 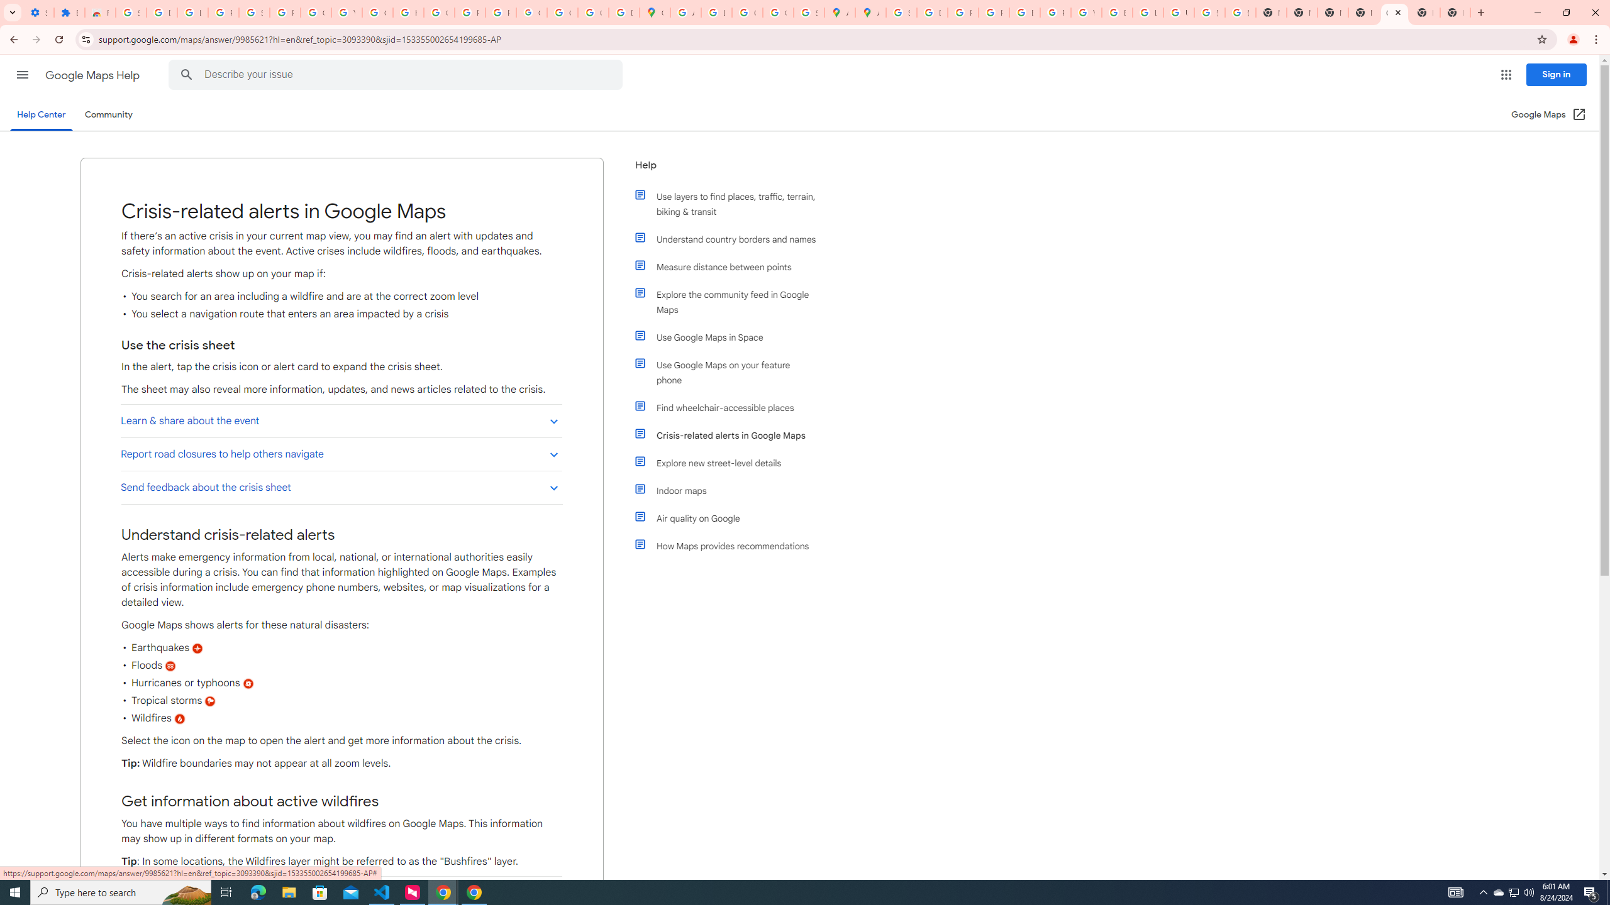 I want to click on https://scholar.google.com/, so click(x=409, y=13).